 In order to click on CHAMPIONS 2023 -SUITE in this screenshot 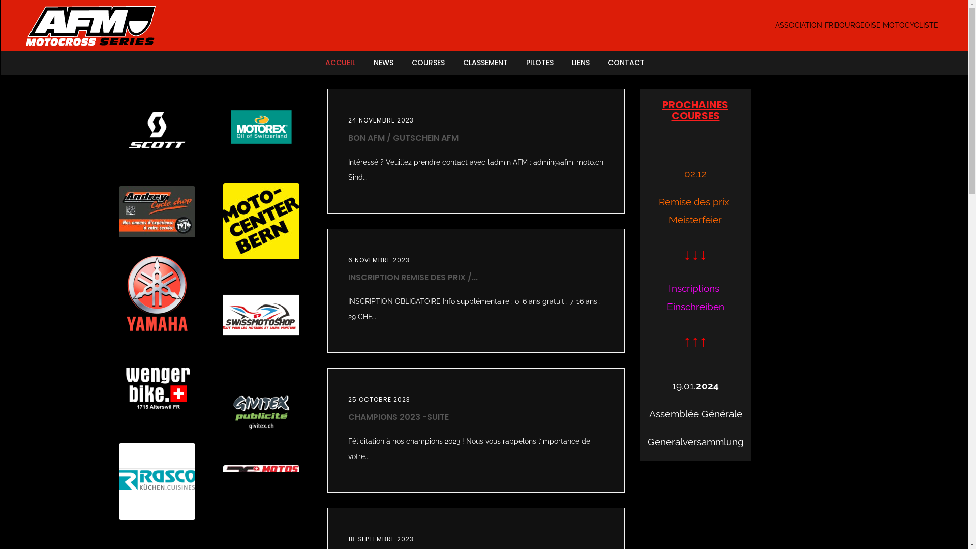, I will do `click(398, 417)`.